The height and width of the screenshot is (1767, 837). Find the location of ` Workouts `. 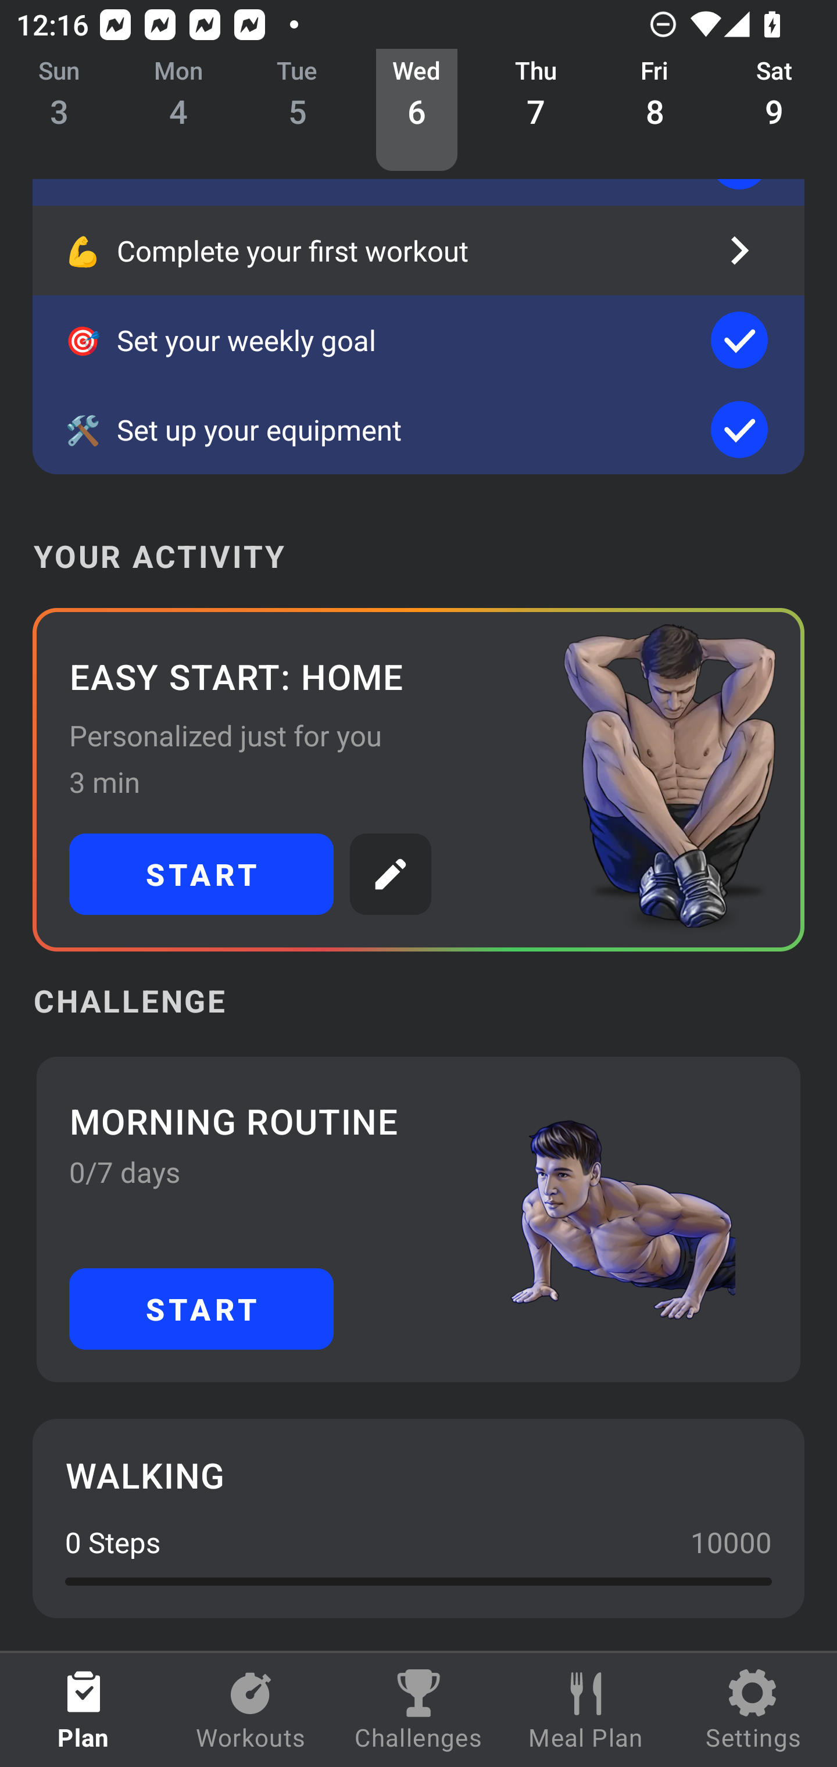

 Workouts  is located at coordinates (251, 1710).